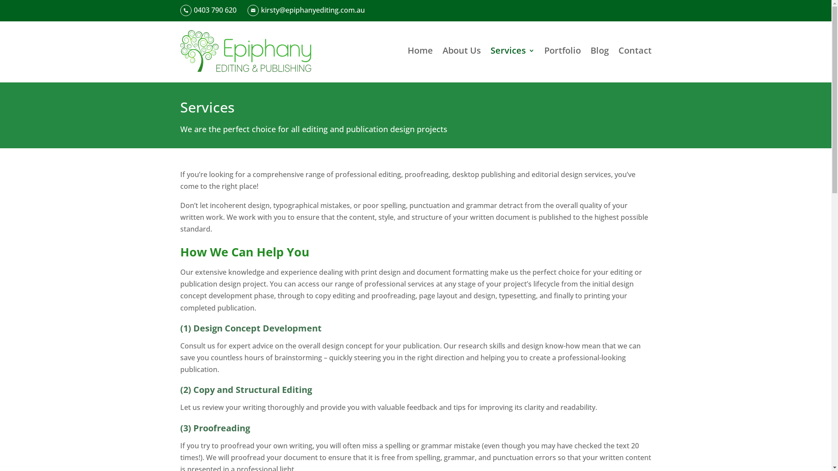  What do you see at coordinates (462, 51) in the screenshot?
I see `About Us` at bounding box center [462, 51].